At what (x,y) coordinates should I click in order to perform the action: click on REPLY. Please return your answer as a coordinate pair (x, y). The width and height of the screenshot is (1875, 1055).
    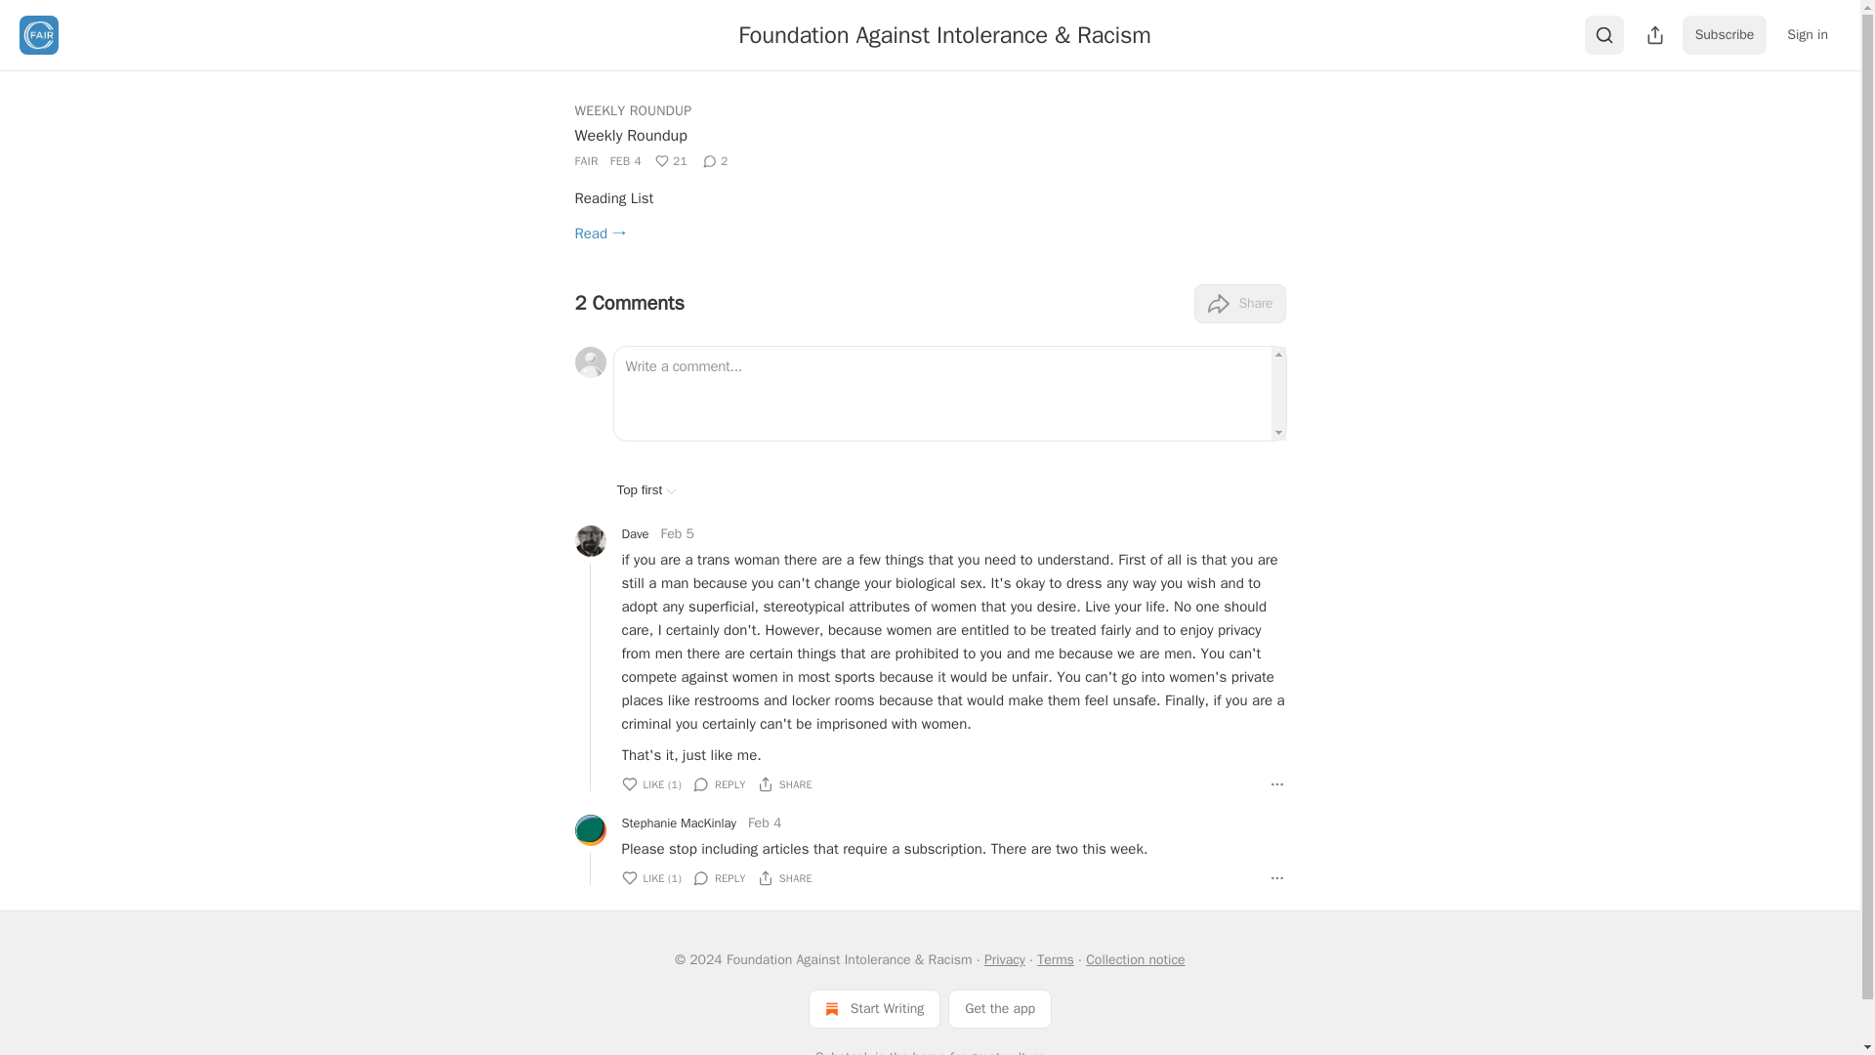
    Looking at the image, I should click on (720, 783).